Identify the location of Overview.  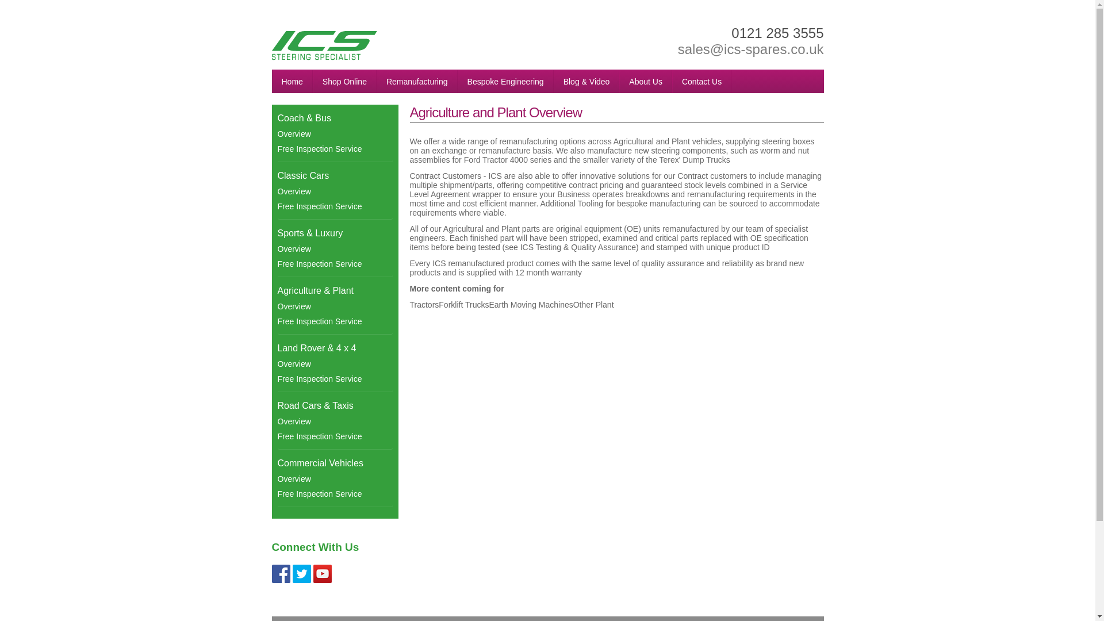
(334, 191).